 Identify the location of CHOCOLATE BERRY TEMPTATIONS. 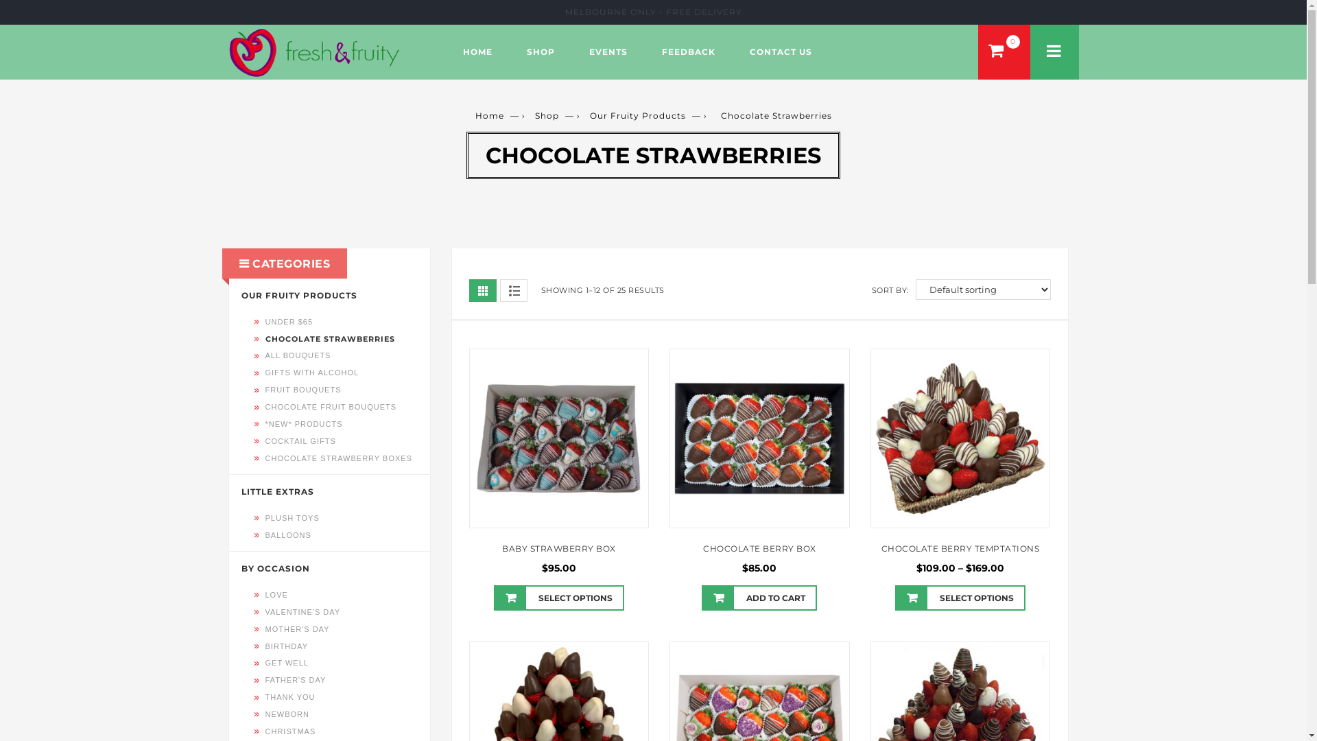
(960, 549).